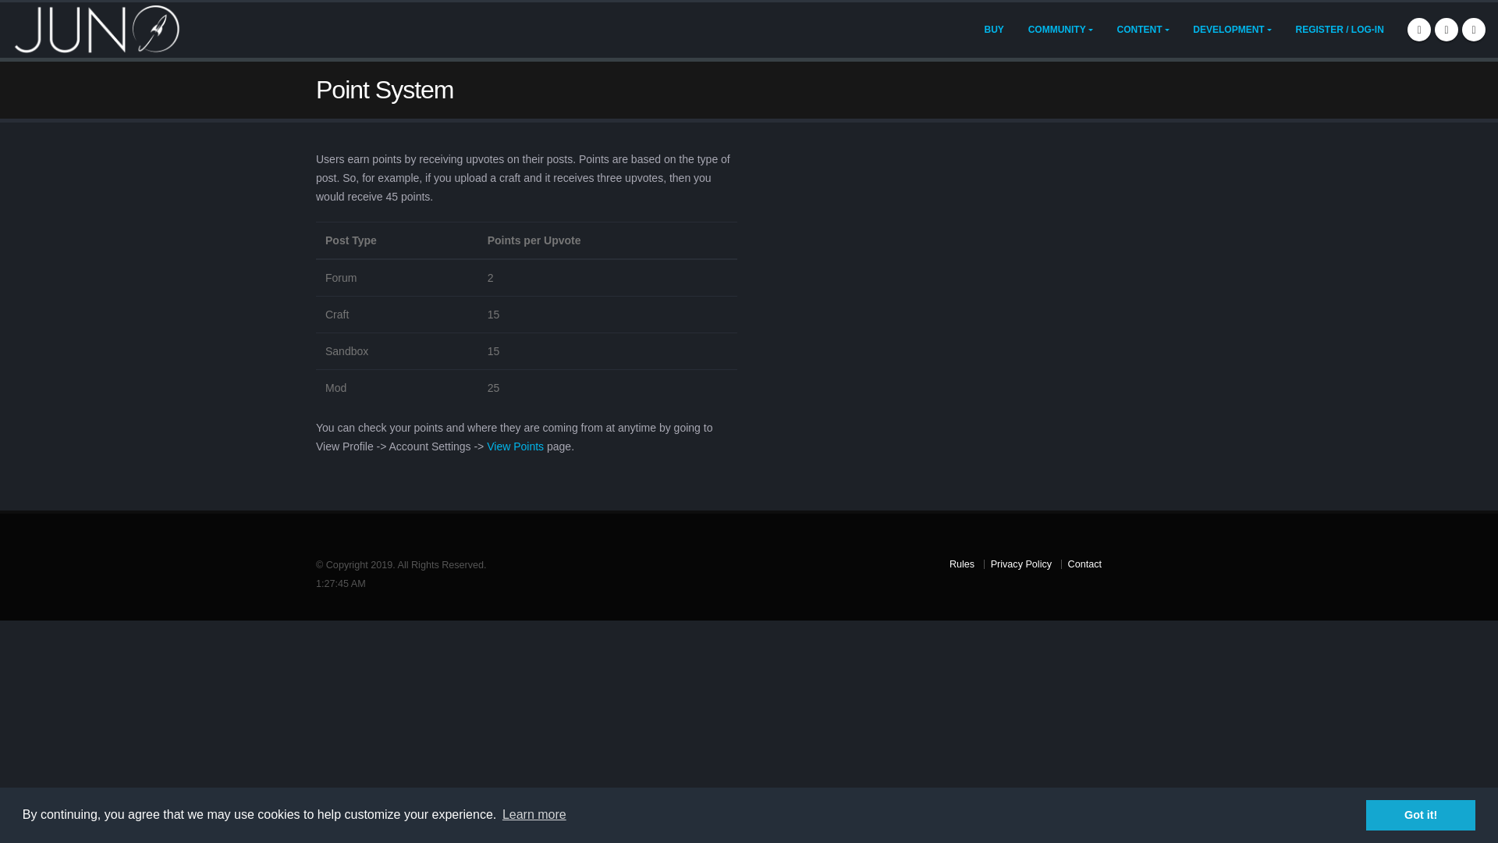 The width and height of the screenshot is (1498, 843). I want to click on Contact, so click(1084, 564).